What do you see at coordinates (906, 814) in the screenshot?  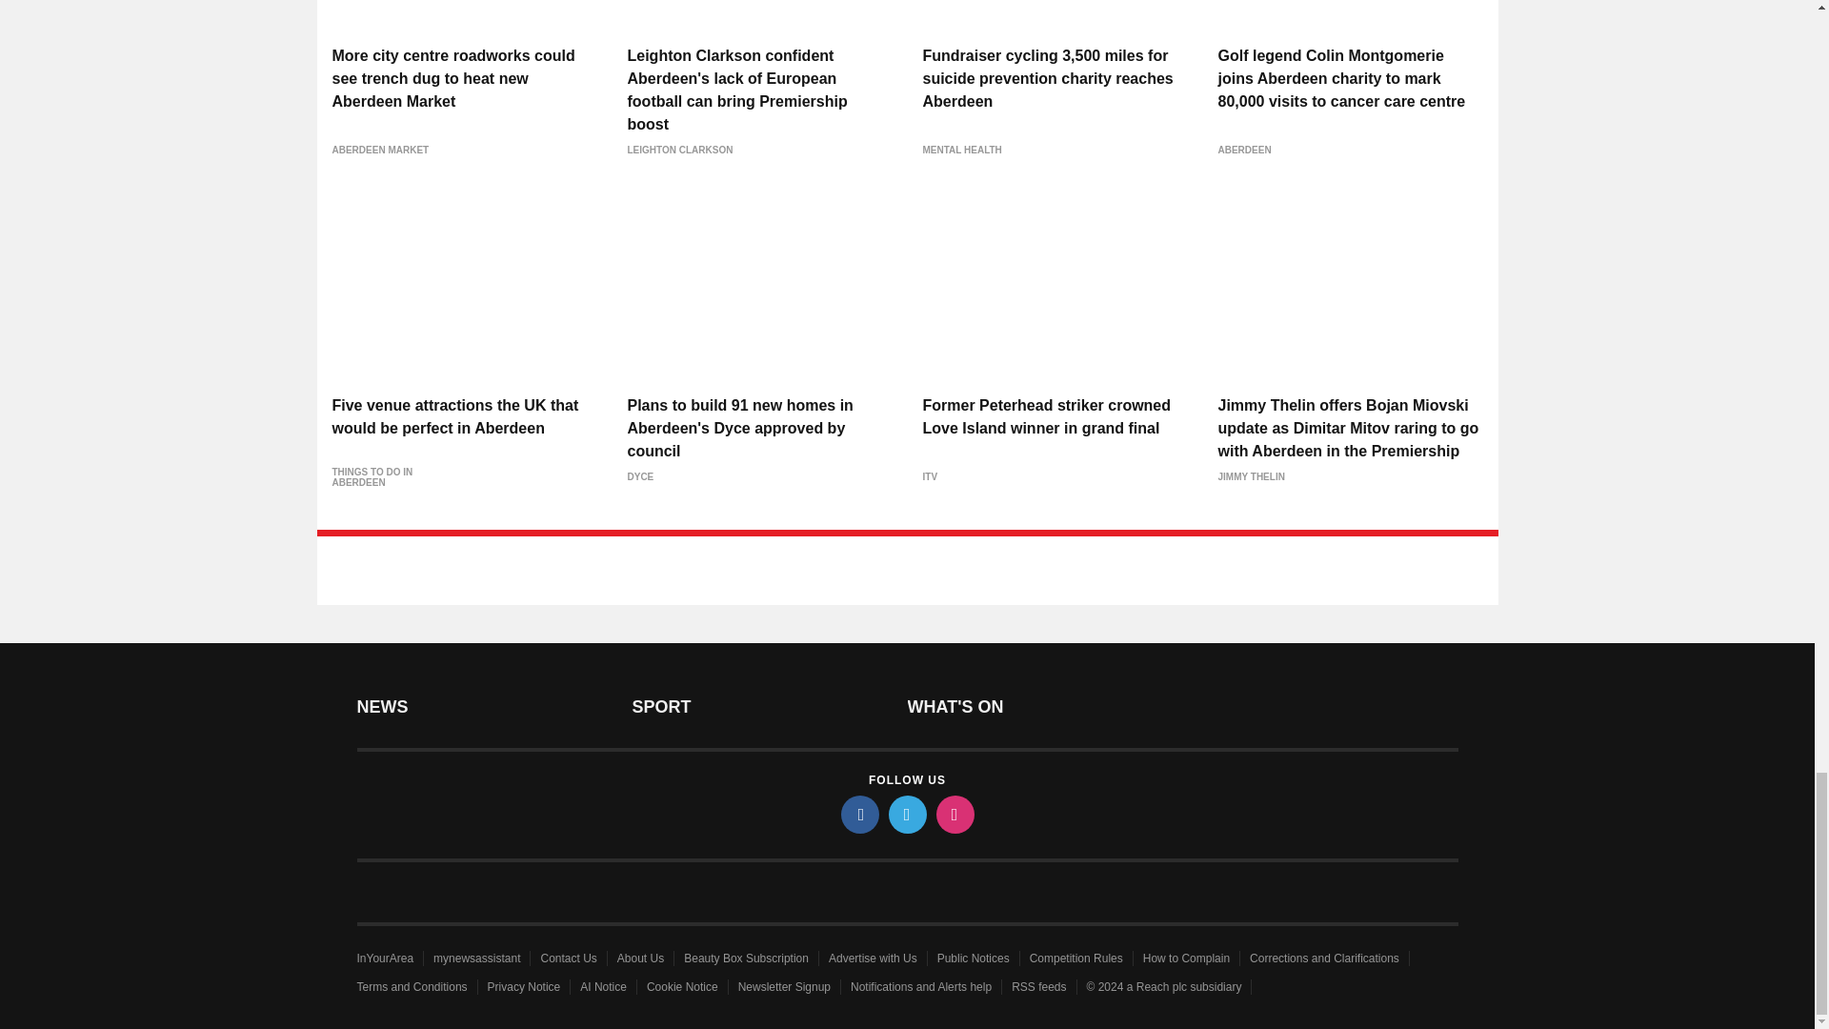 I see `twitter` at bounding box center [906, 814].